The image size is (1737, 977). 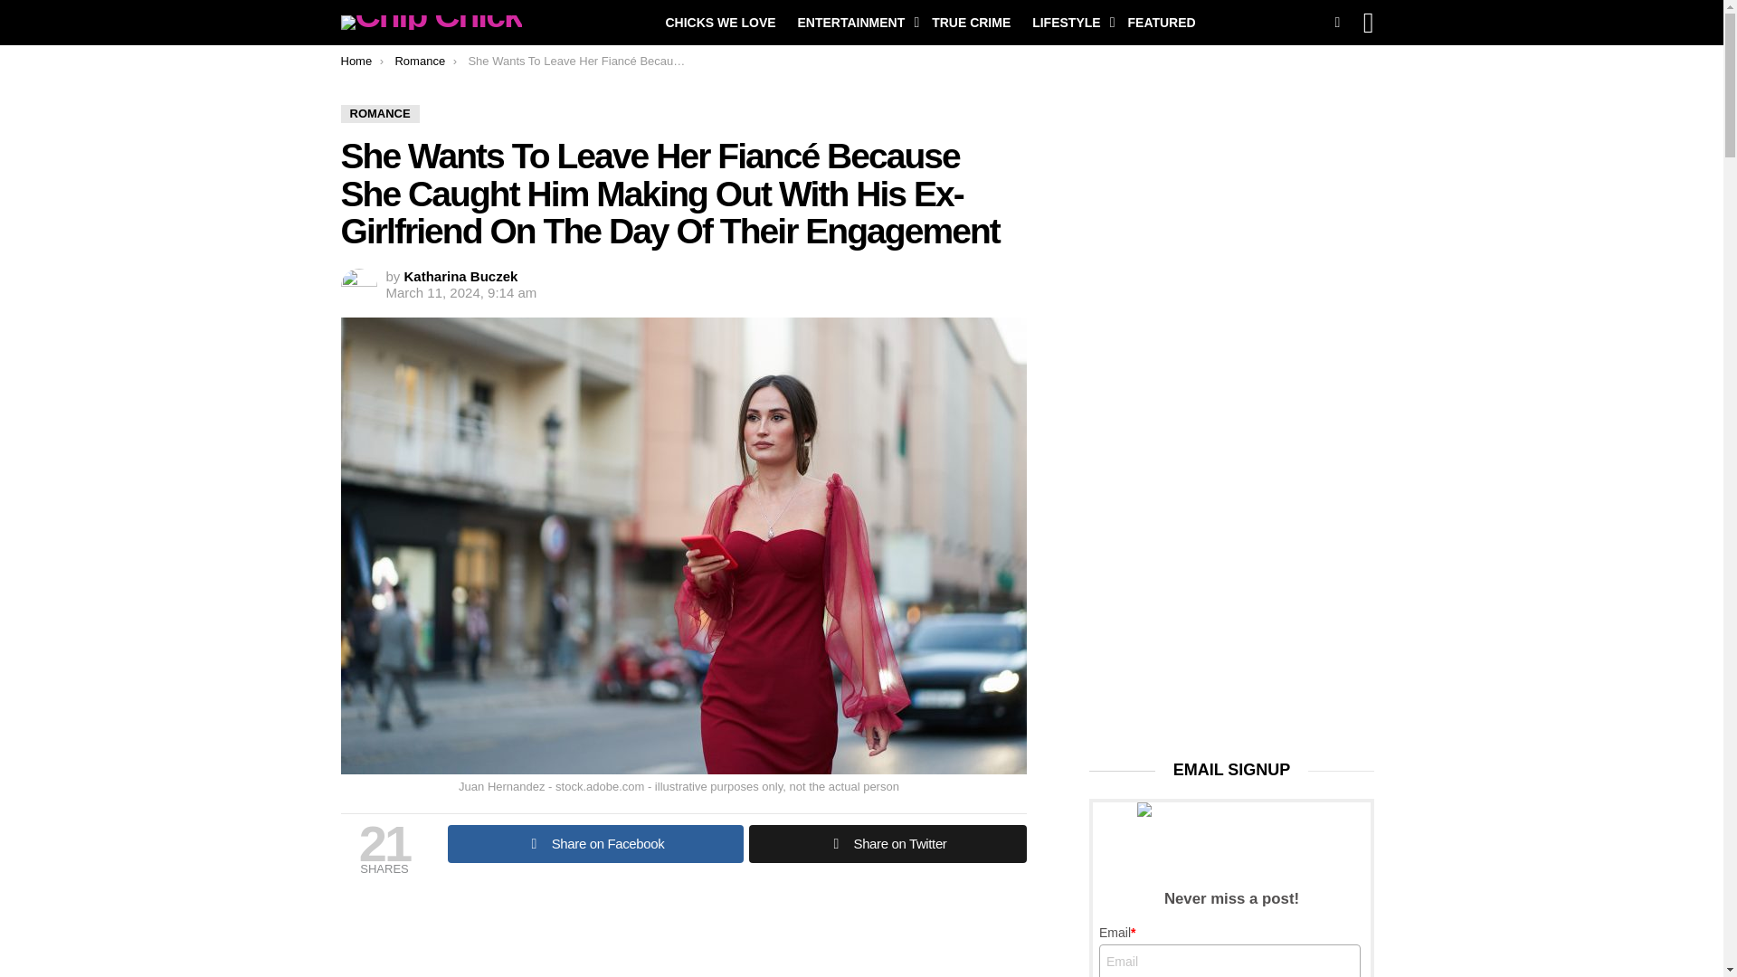 What do you see at coordinates (720, 22) in the screenshot?
I see `CHICKS WE LOVE` at bounding box center [720, 22].